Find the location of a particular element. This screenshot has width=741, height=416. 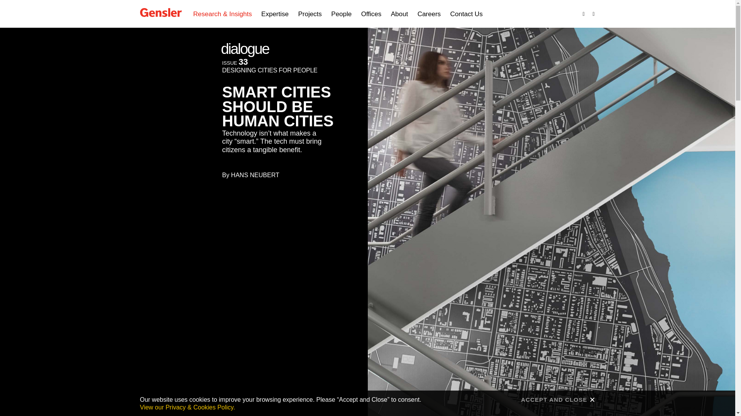

Gensler is located at coordinates (161, 12).